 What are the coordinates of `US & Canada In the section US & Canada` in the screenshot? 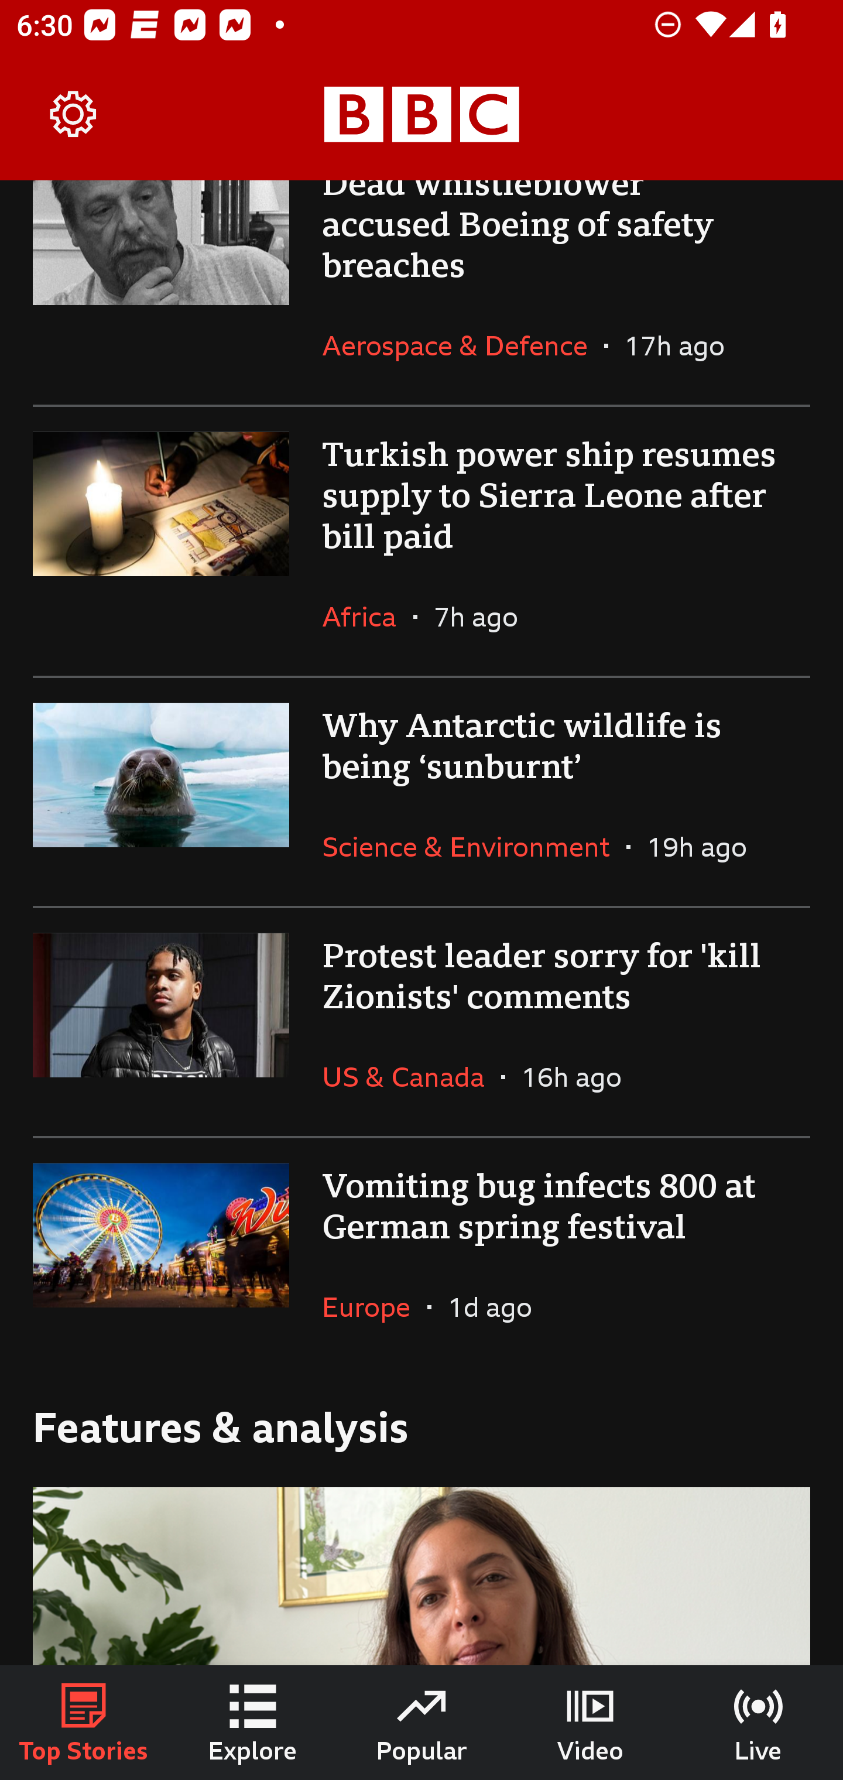 It's located at (411, 1076).